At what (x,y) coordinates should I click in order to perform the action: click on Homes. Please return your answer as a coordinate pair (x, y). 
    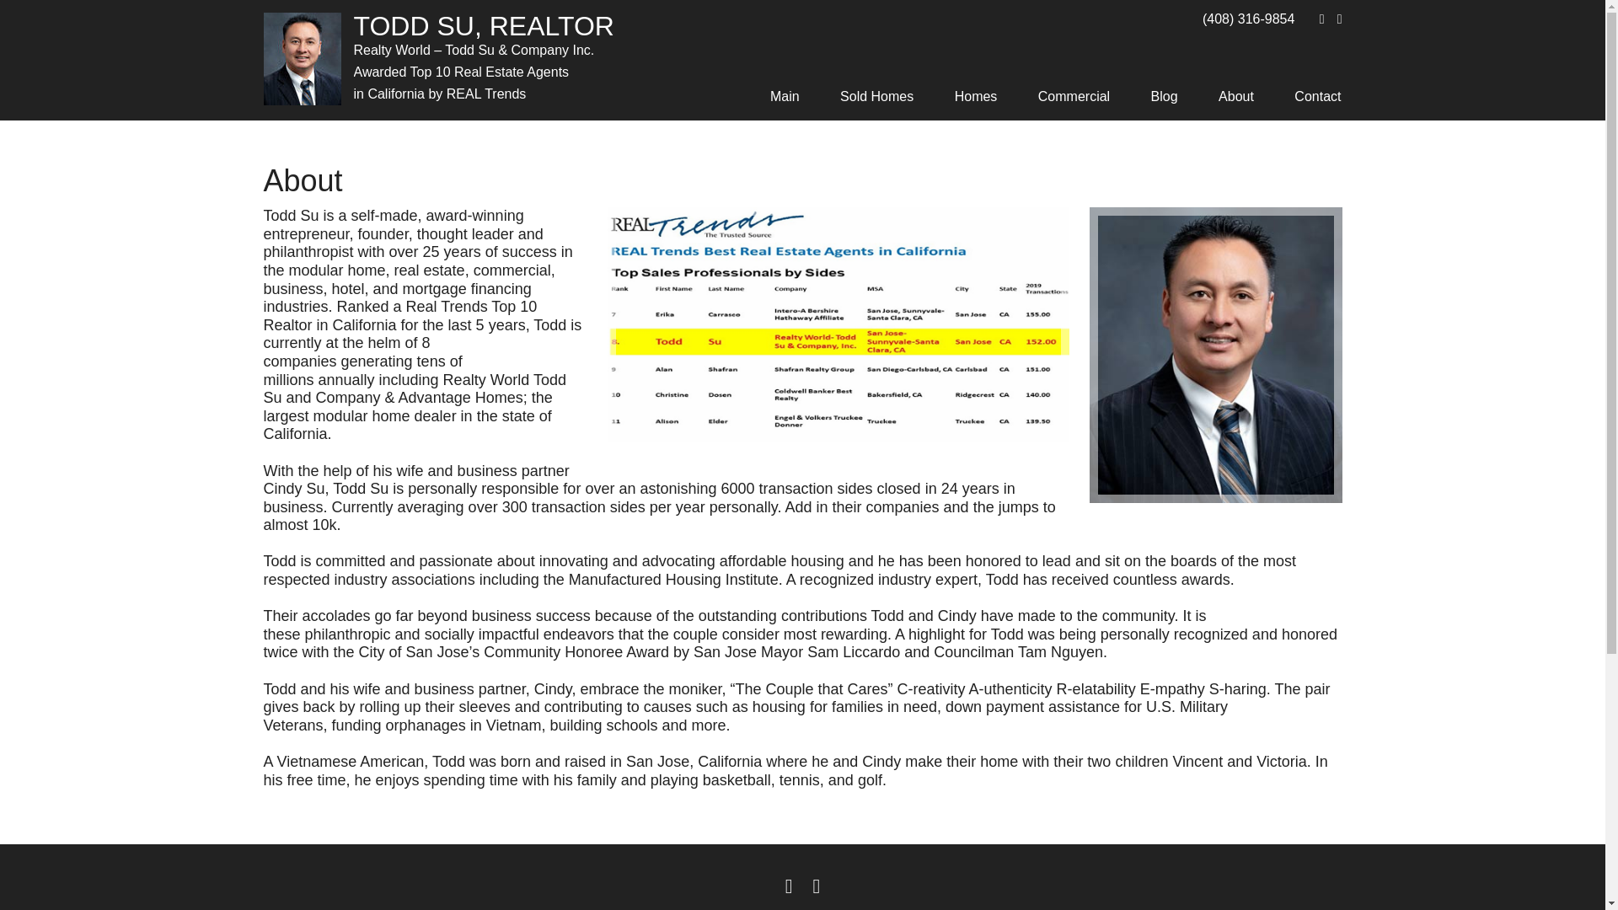
    Looking at the image, I should click on (976, 93).